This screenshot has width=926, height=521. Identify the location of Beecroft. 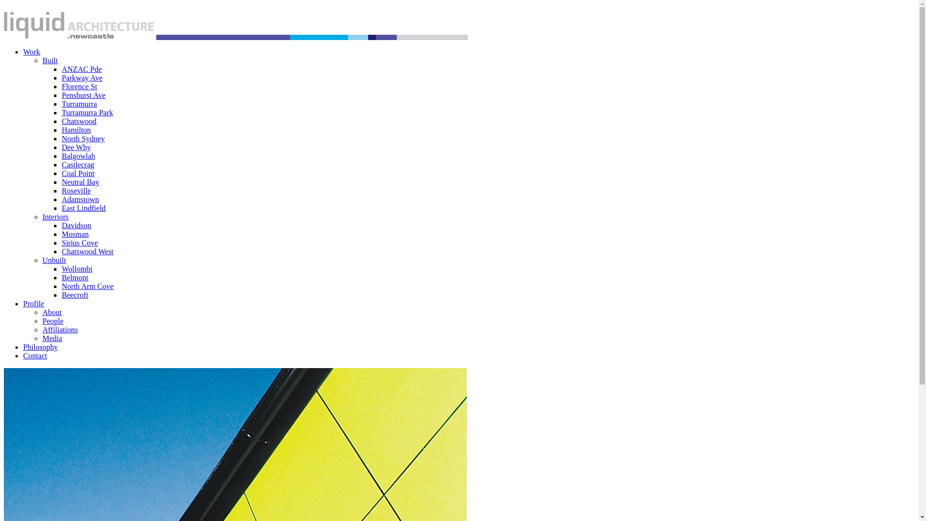
(75, 295).